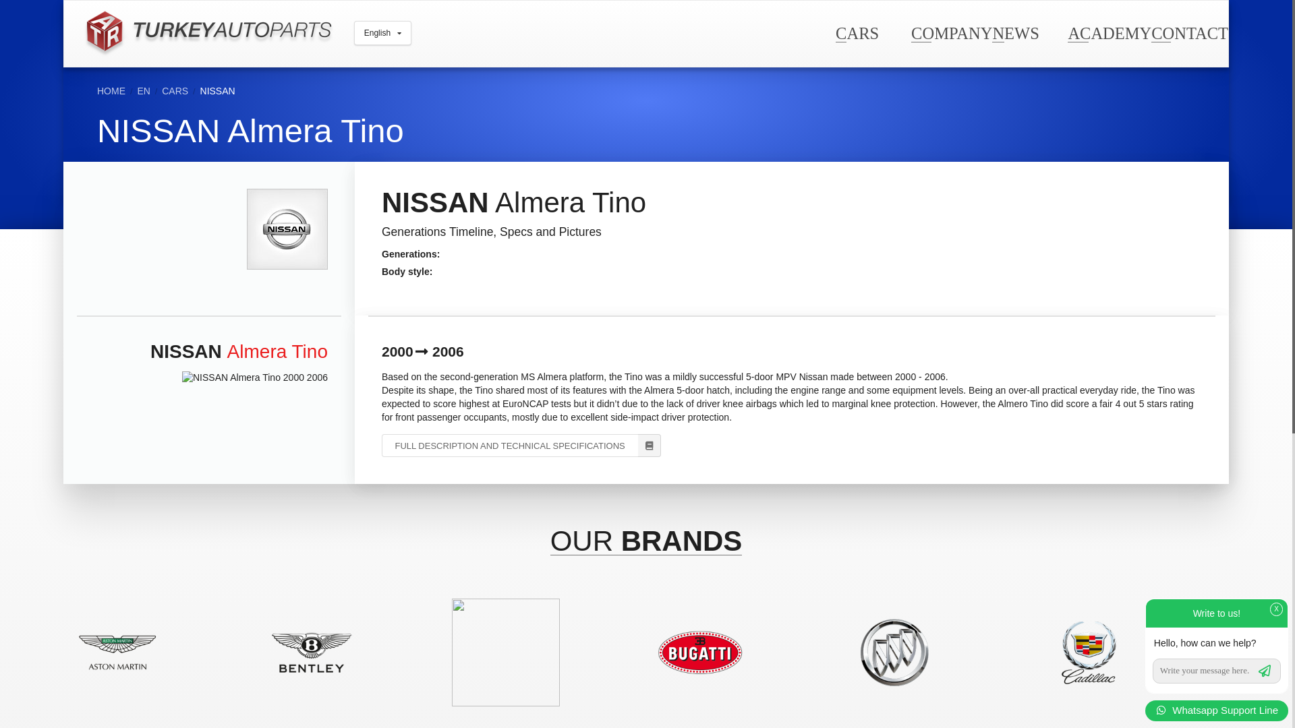  Describe the element at coordinates (175, 90) in the screenshot. I see `CARS` at that location.